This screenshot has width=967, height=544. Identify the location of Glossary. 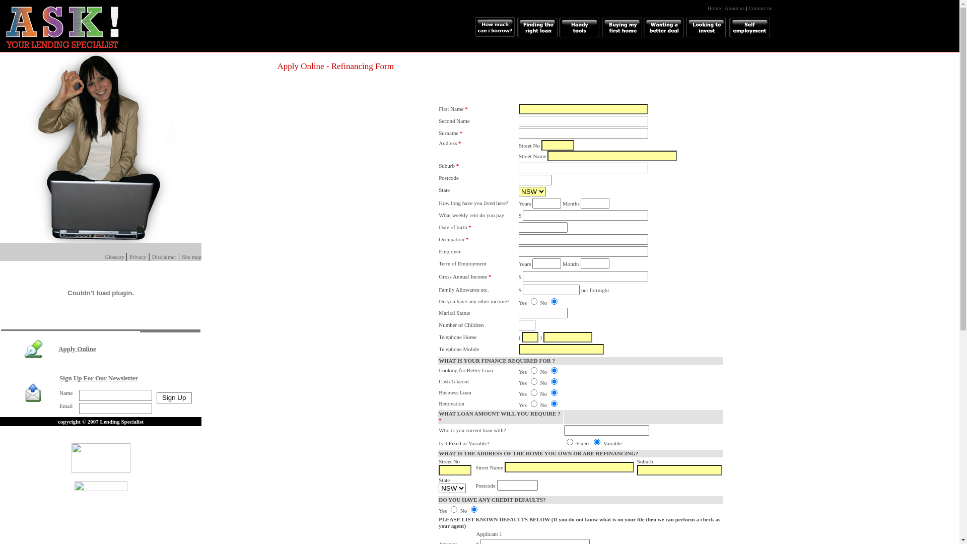
(115, 257).